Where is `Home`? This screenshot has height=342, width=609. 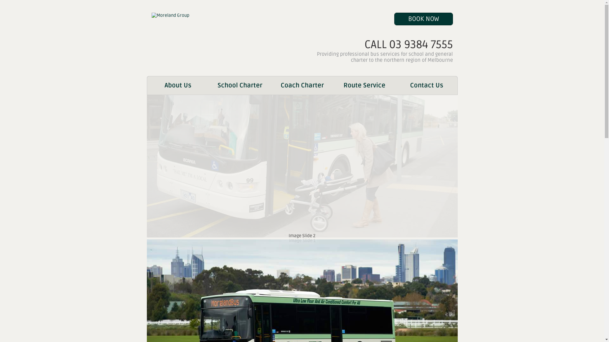 Home is located at coordinates (171, 15).